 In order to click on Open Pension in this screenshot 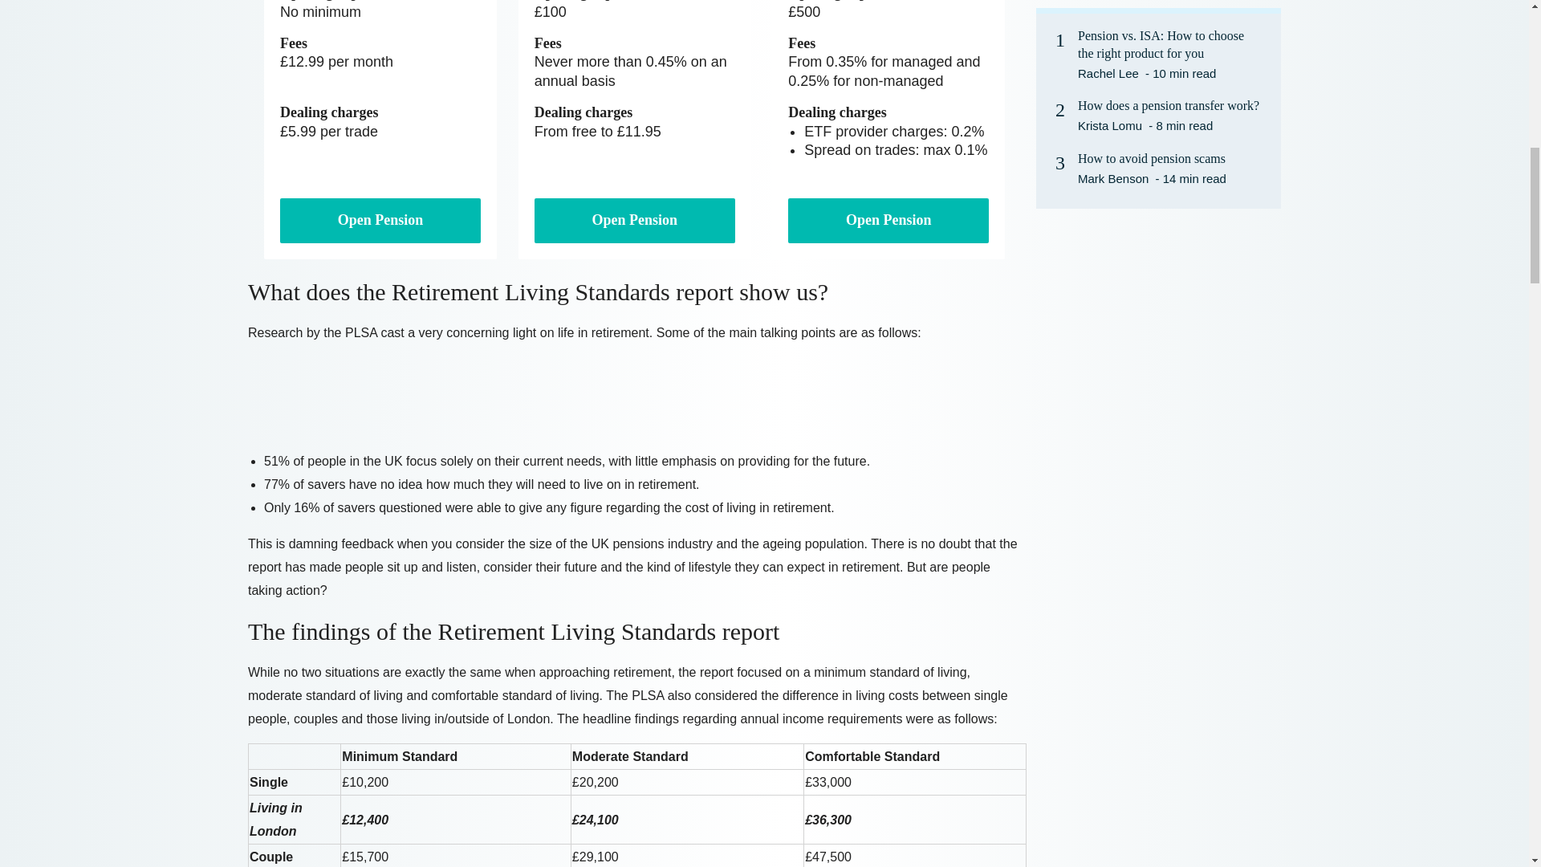, I will do `click(888, 220)`.